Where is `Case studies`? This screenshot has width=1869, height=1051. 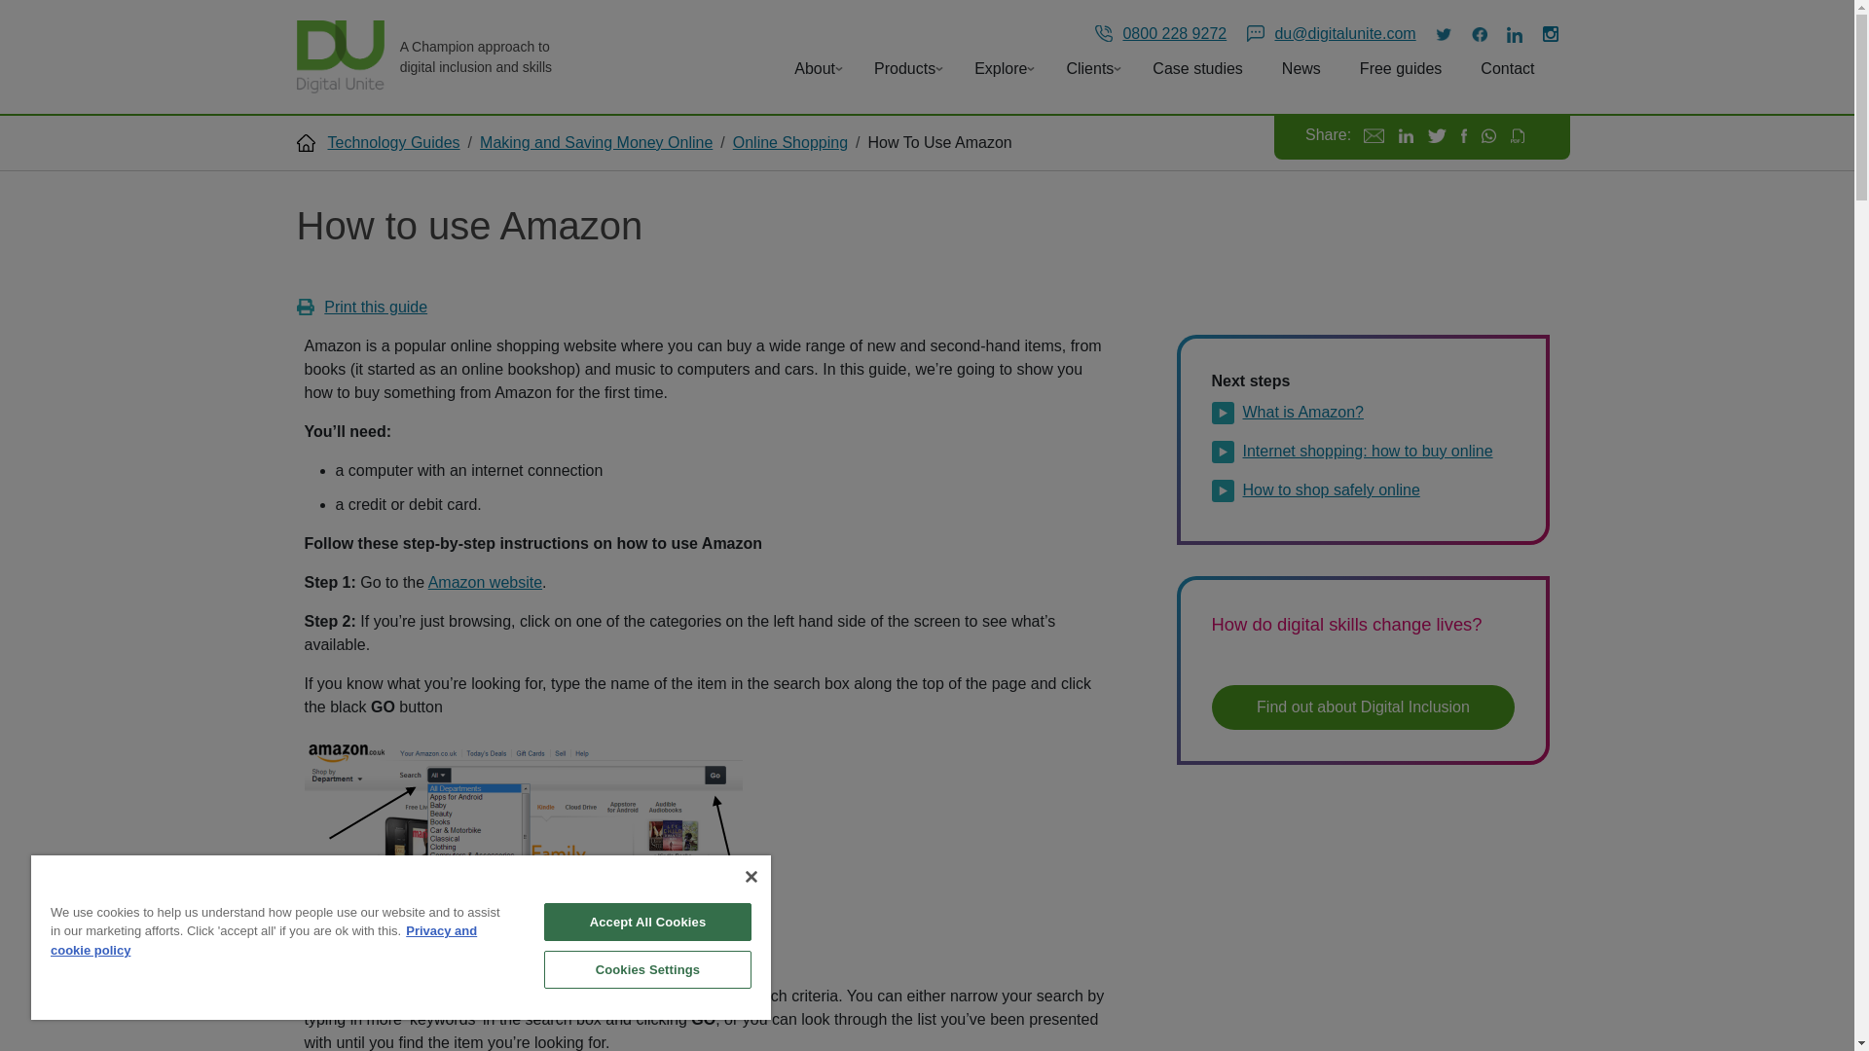
Case studies is located at coordinates (1201, 68).